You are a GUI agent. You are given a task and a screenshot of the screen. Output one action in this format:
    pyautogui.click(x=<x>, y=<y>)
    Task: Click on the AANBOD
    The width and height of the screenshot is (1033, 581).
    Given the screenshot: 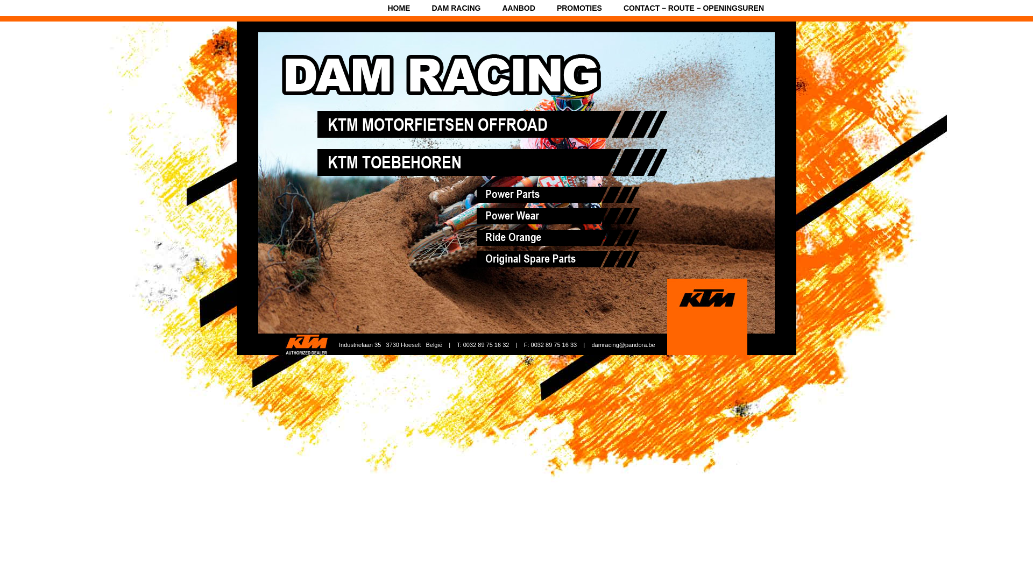 What is the action you would take?
    pyautogui.click(x=518, y=8)
    